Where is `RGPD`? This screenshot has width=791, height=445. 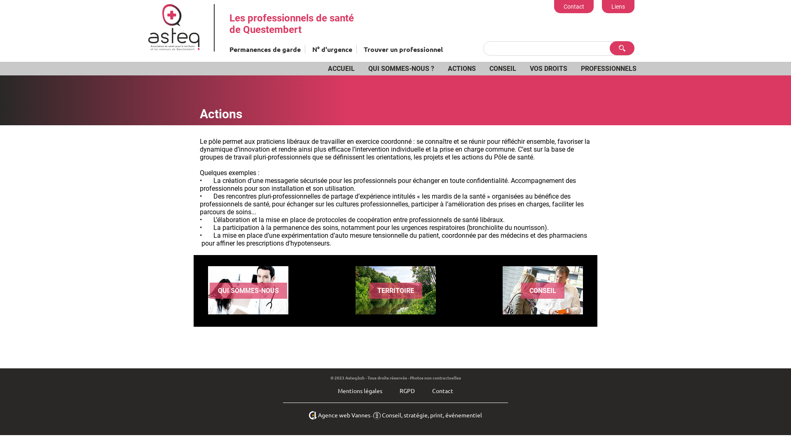 RGPD is located at coordinates (407, 391).